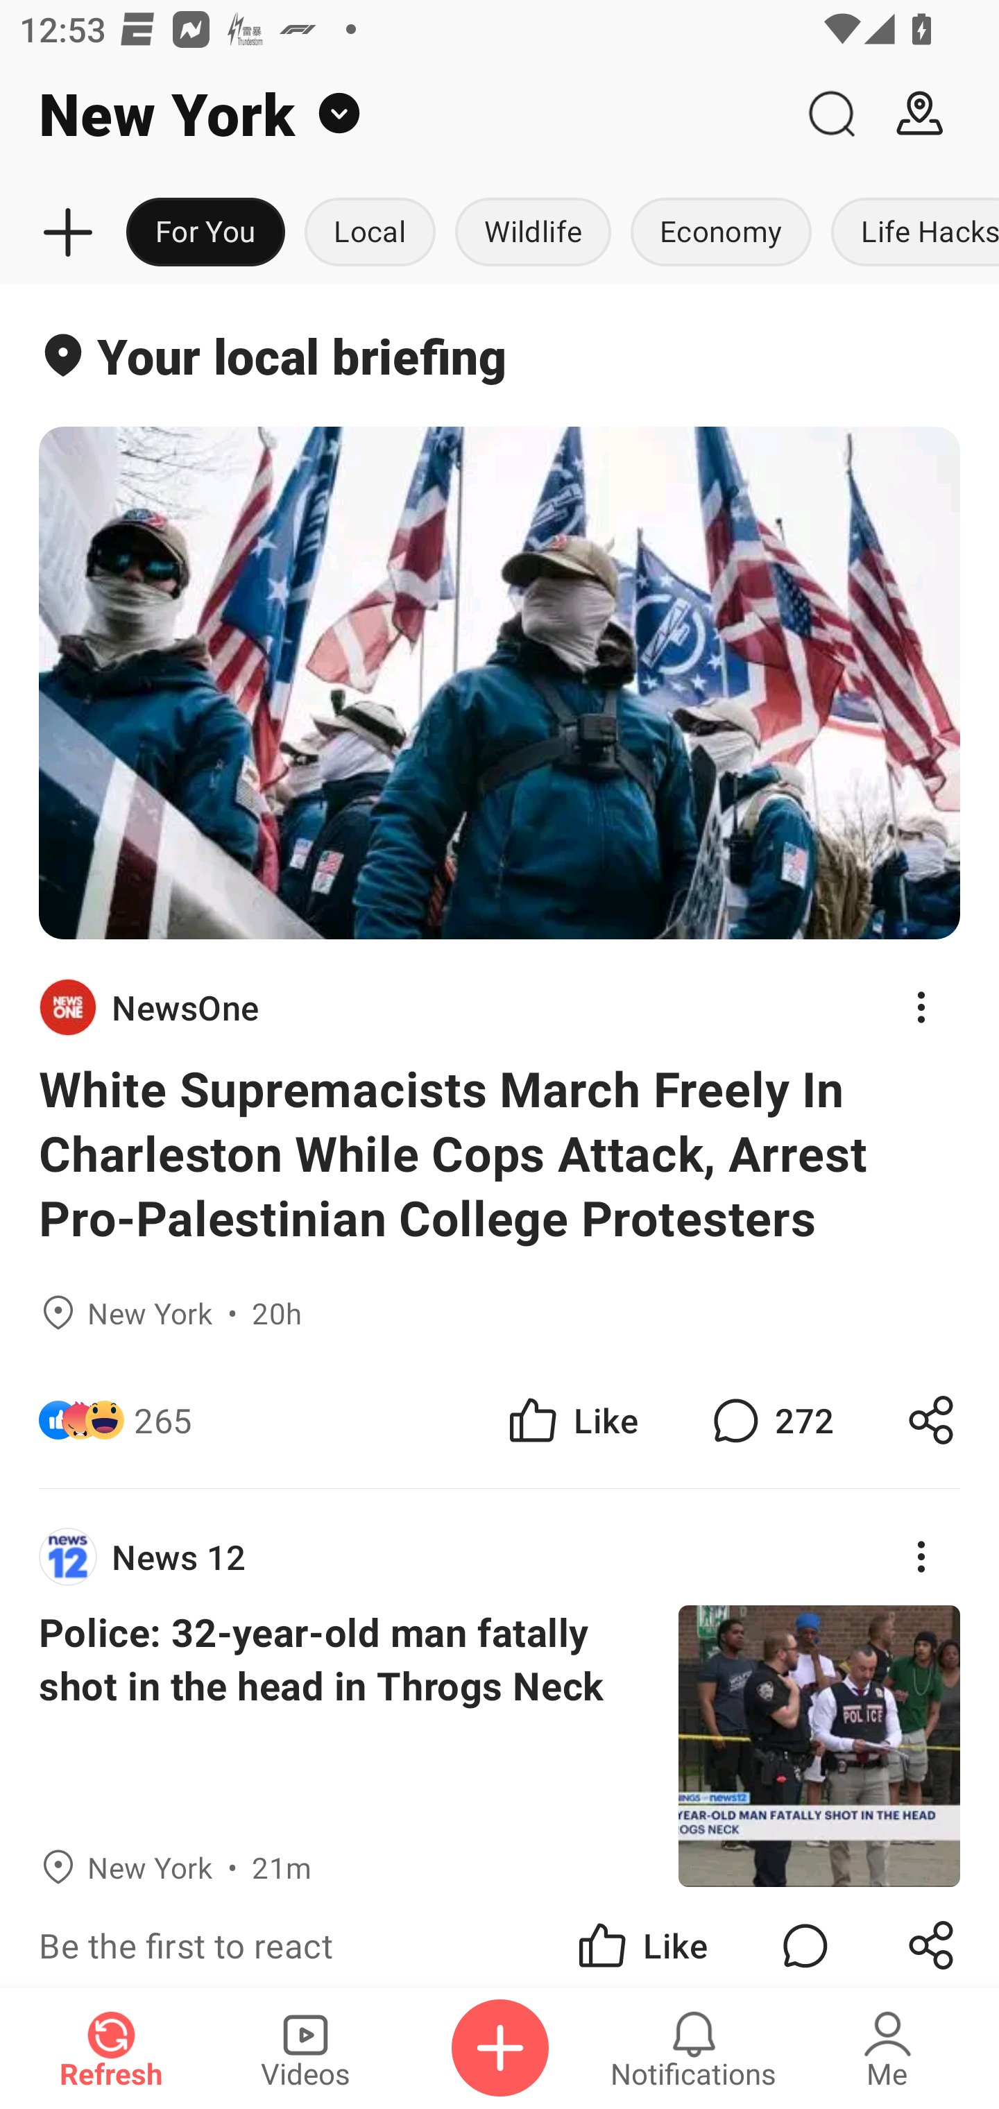 The height and width of the screenshot is (2109, 999). I want to click on Life Hacks, so click(910, 233).